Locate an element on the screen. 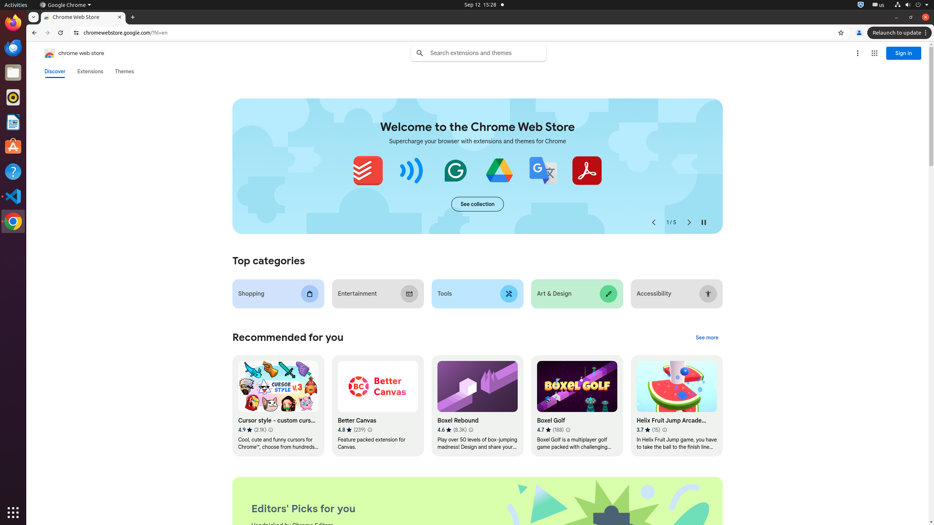 This screenshot has width=934, height=525. Entertainment is located at coordinates (378, 294).